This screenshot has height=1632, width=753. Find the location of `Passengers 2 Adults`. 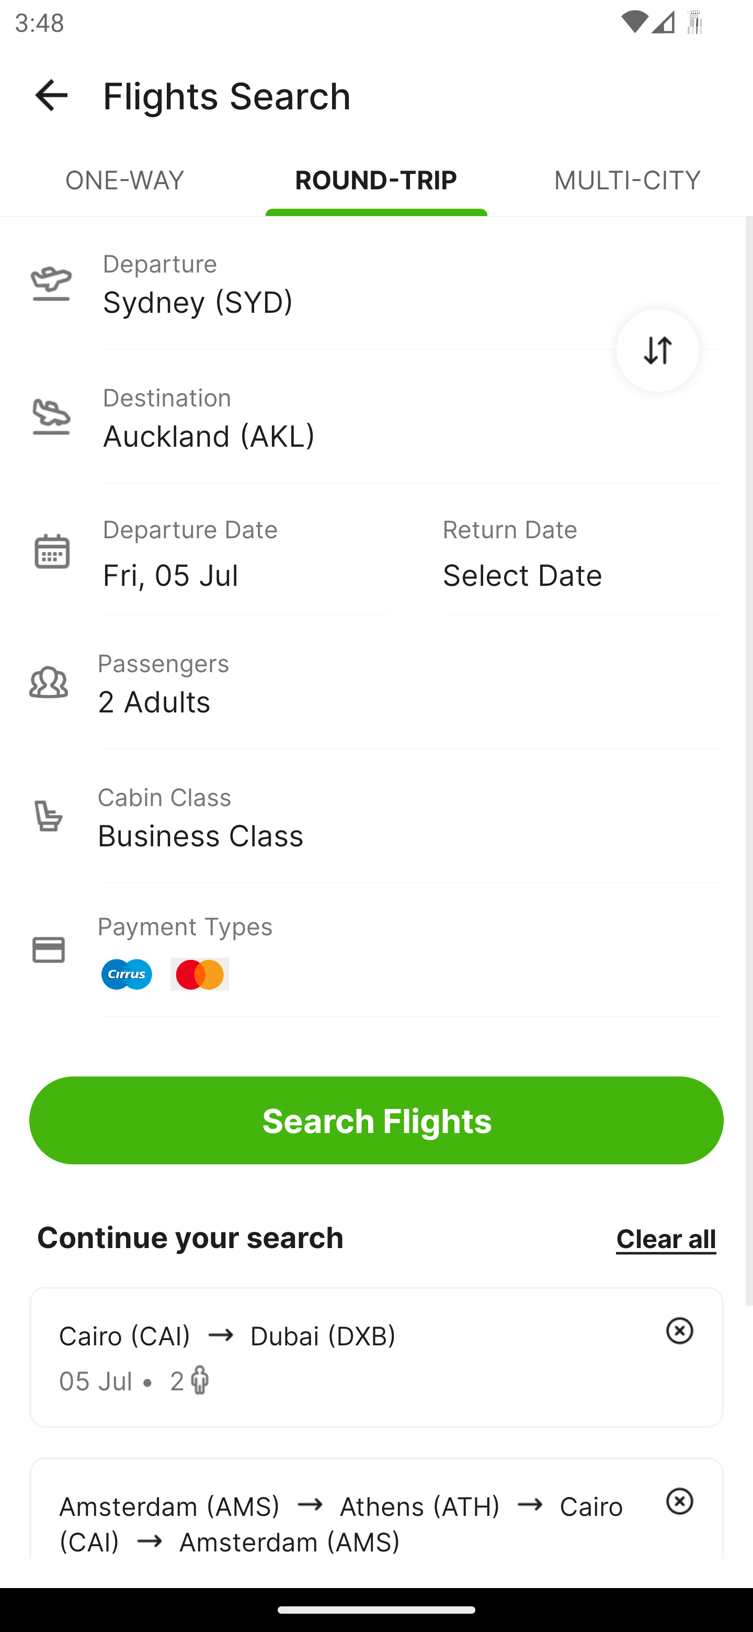

Passengers 2 Adults is located at coordinates (376, 682).